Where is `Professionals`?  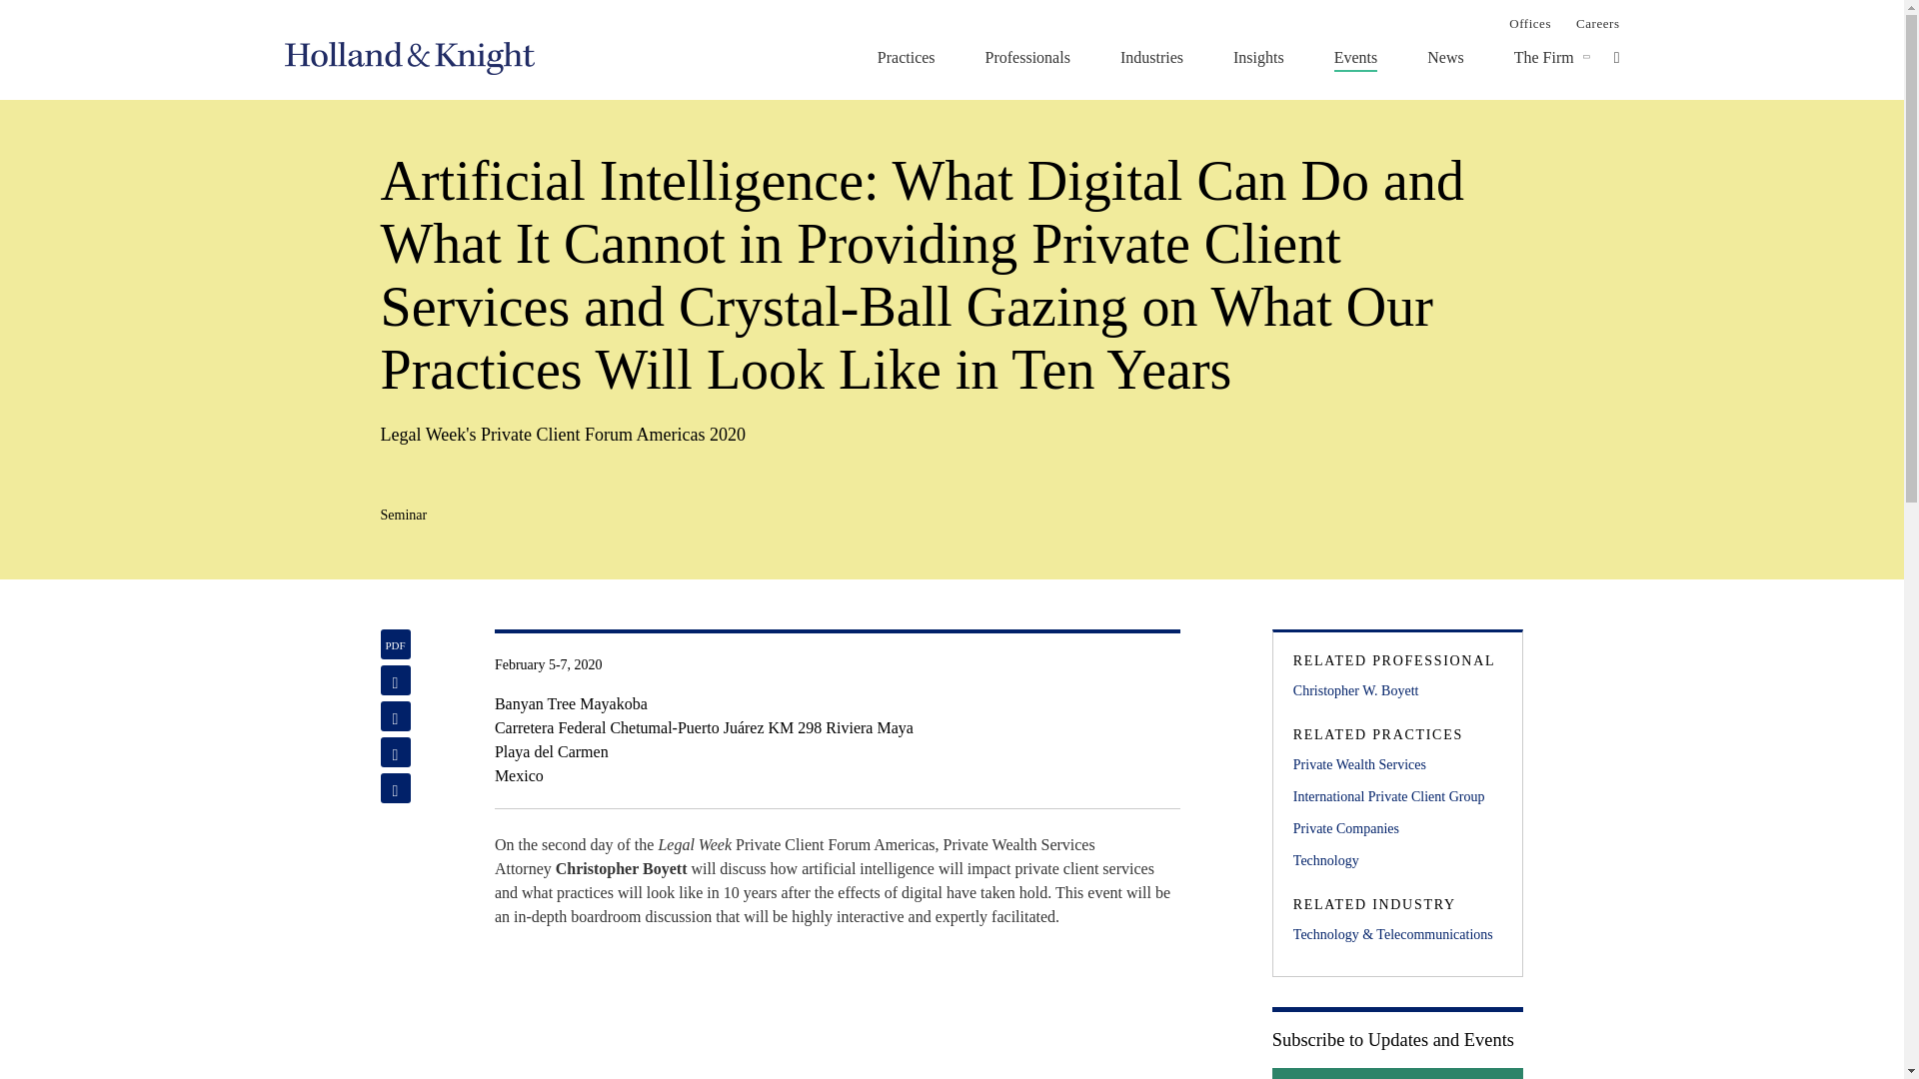
Professionals is located at coordinates (1027, 57).